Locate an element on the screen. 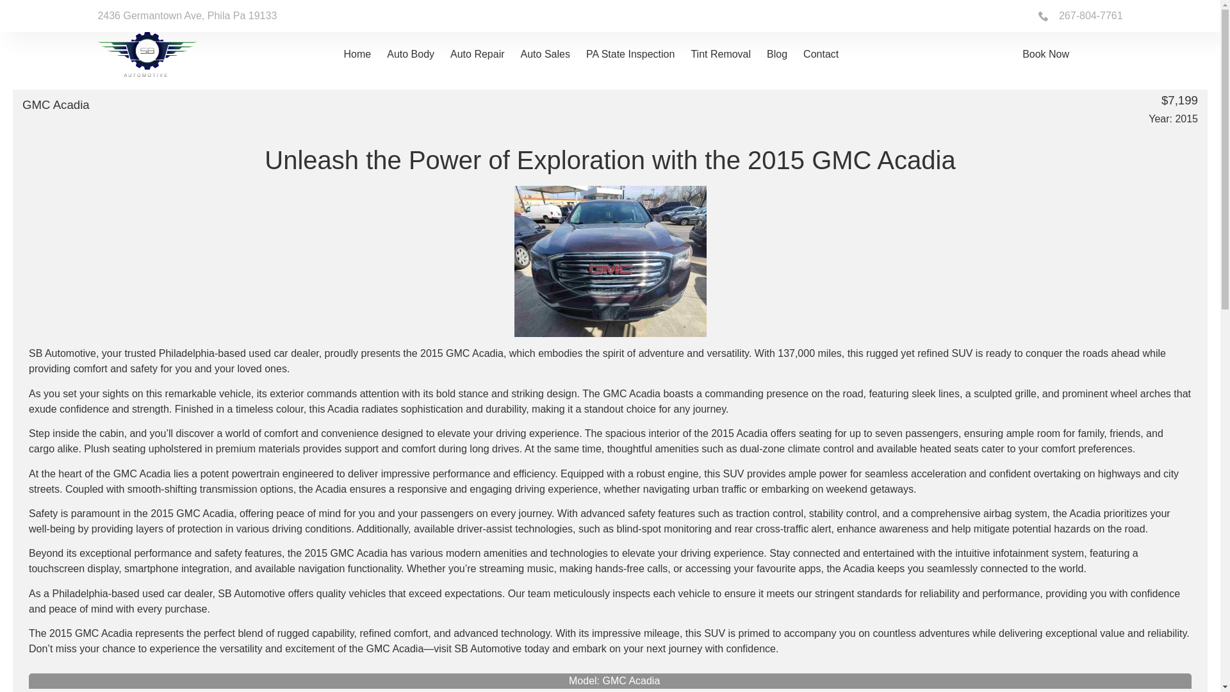 The width and height of the screenshot is (1230, 692). Contact is located at coordinates (821, 54).